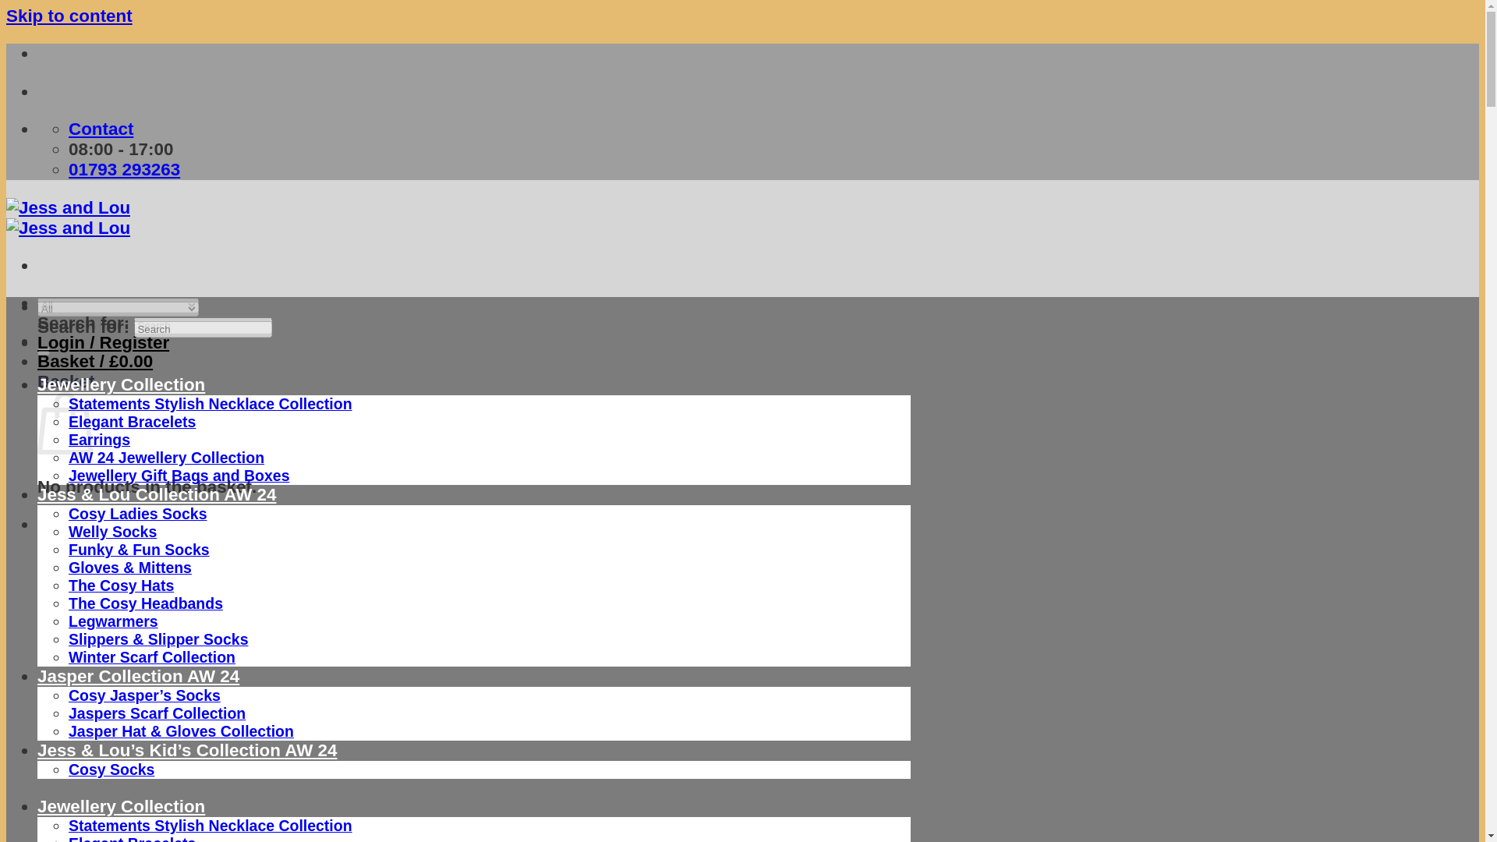 Image resolution: width=1497 pixels, height=842 pixels. I want to click on Winter Scarf Collection, so click(151, 656).